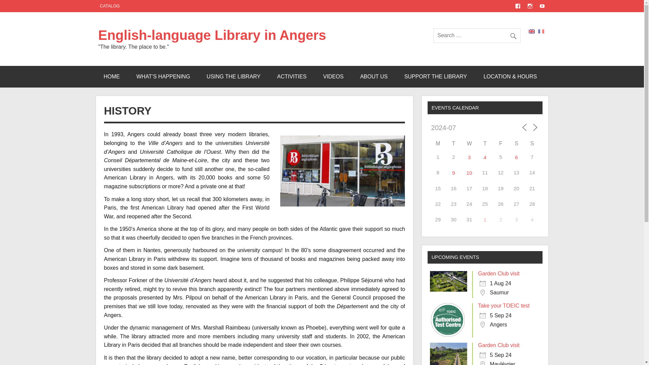 This screenshot has height=365, width=649. What do you see at coordinates (518, 6) in the screenshot?
I see `Facebook` at bounding box center [518, 6].